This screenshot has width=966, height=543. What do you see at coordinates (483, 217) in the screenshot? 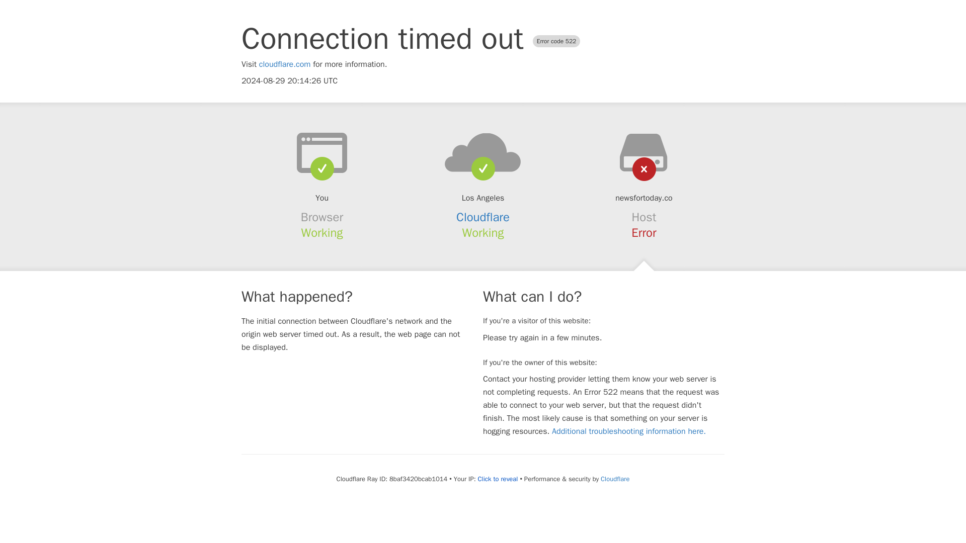
I see `Cloudflare` at bounding box center [483, 217].